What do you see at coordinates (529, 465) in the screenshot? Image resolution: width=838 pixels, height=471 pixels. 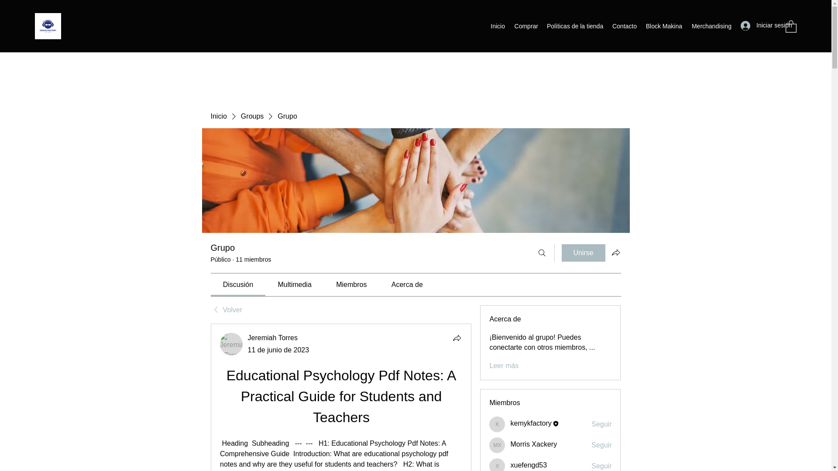 I see `xuefengd53` at bounding box center [529, 465].